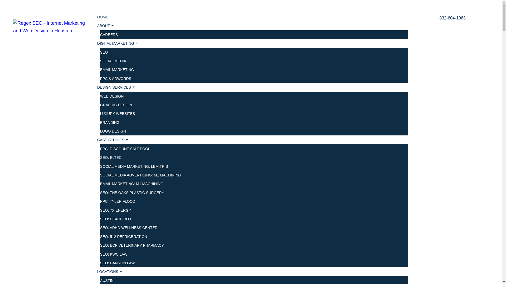  What do you see at coordinates (115, 210) in the screenshot?
I see `SEO: 7X ENERGY` at bounding box center [115, 210].